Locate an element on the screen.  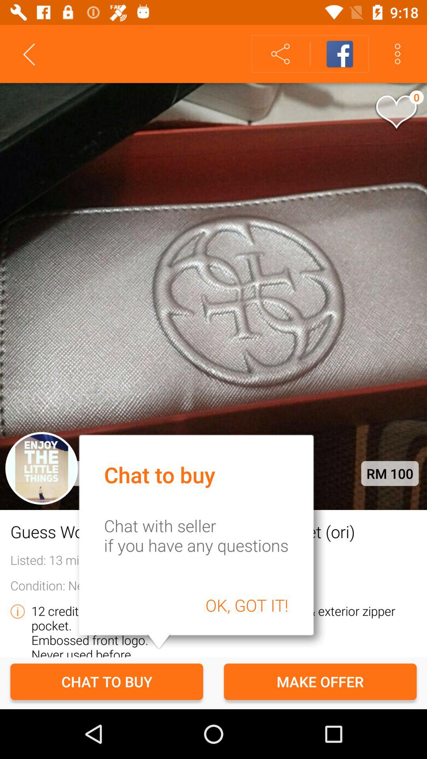
select information icon in front of  numeric 12 is located at coordinates (17, 611).